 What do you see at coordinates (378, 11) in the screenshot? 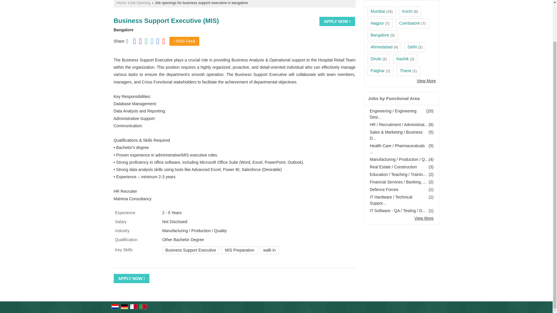
I see `Mumbai` at bounding box center [378, 11].